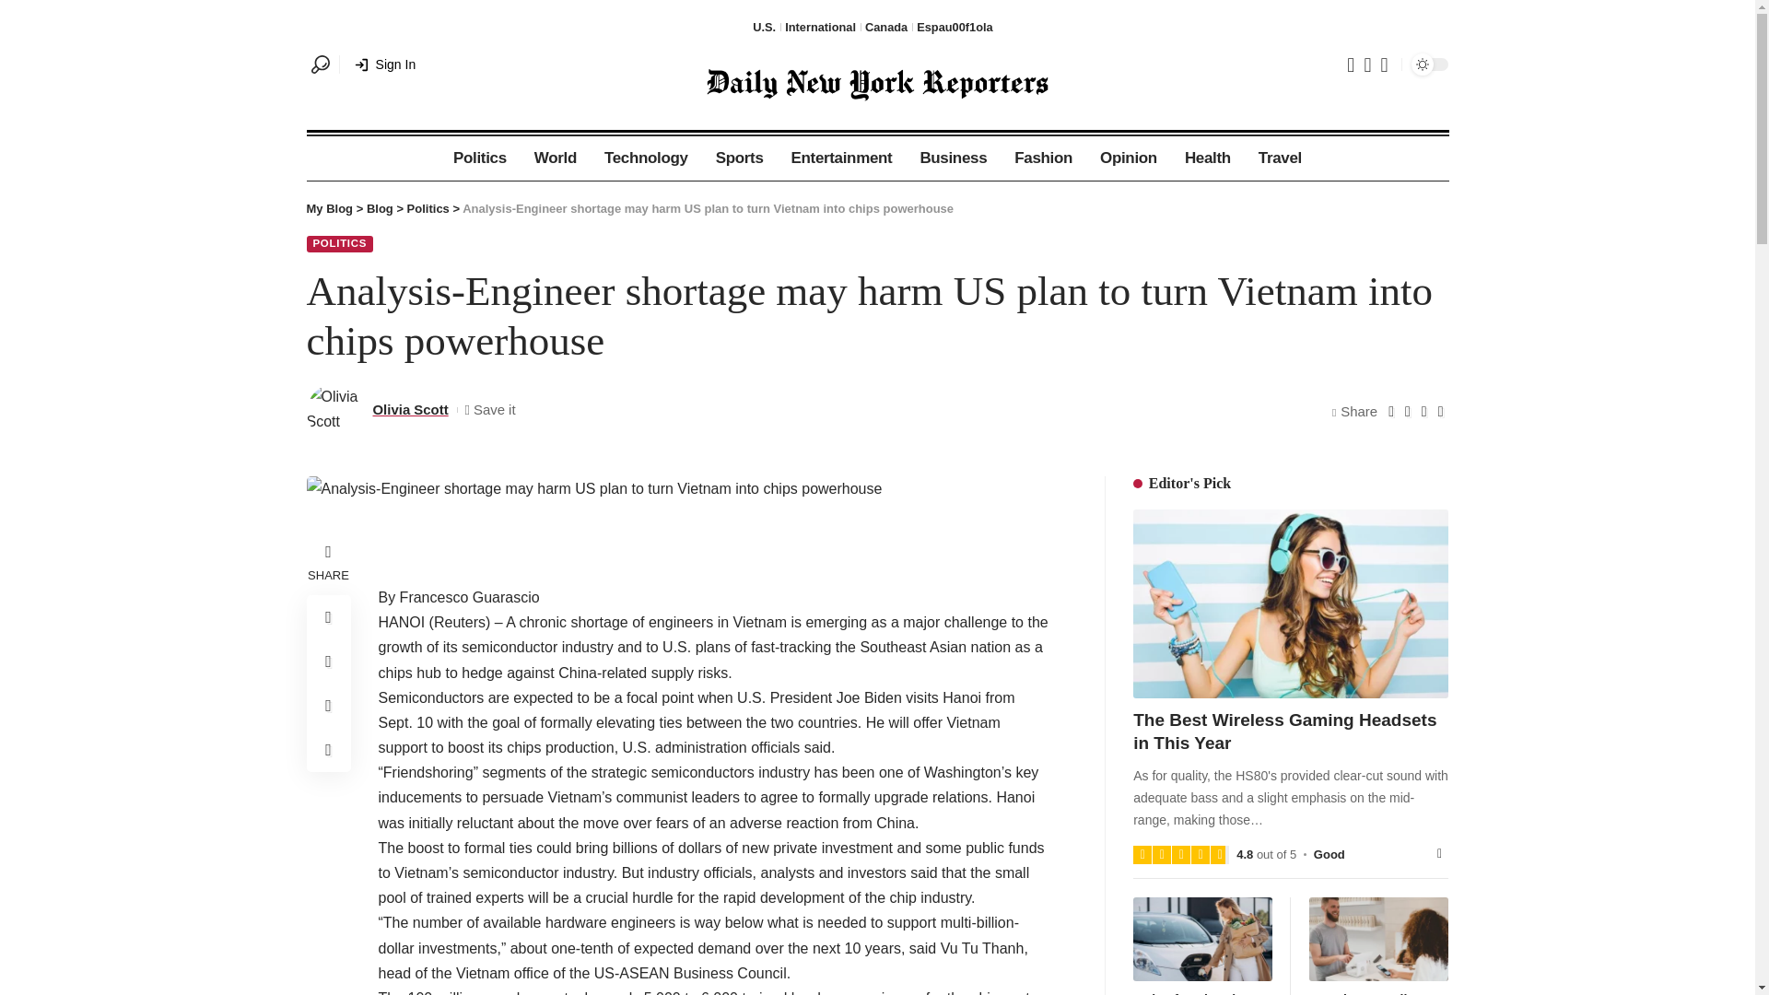  What do you see at coordinates (955, 27) in the screenshot?
I see `Espau00f1ola` at bounding box center [955, 27].